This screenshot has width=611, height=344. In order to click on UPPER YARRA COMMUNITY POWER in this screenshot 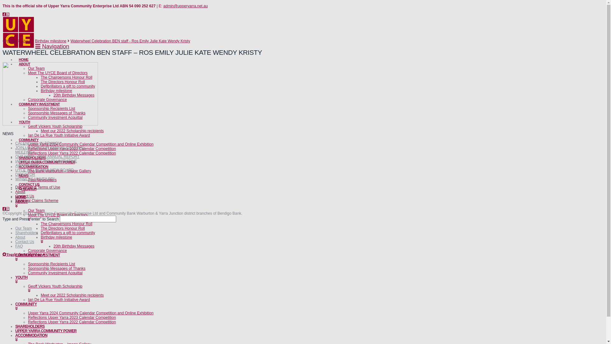, I will do `click(47, 161)`.